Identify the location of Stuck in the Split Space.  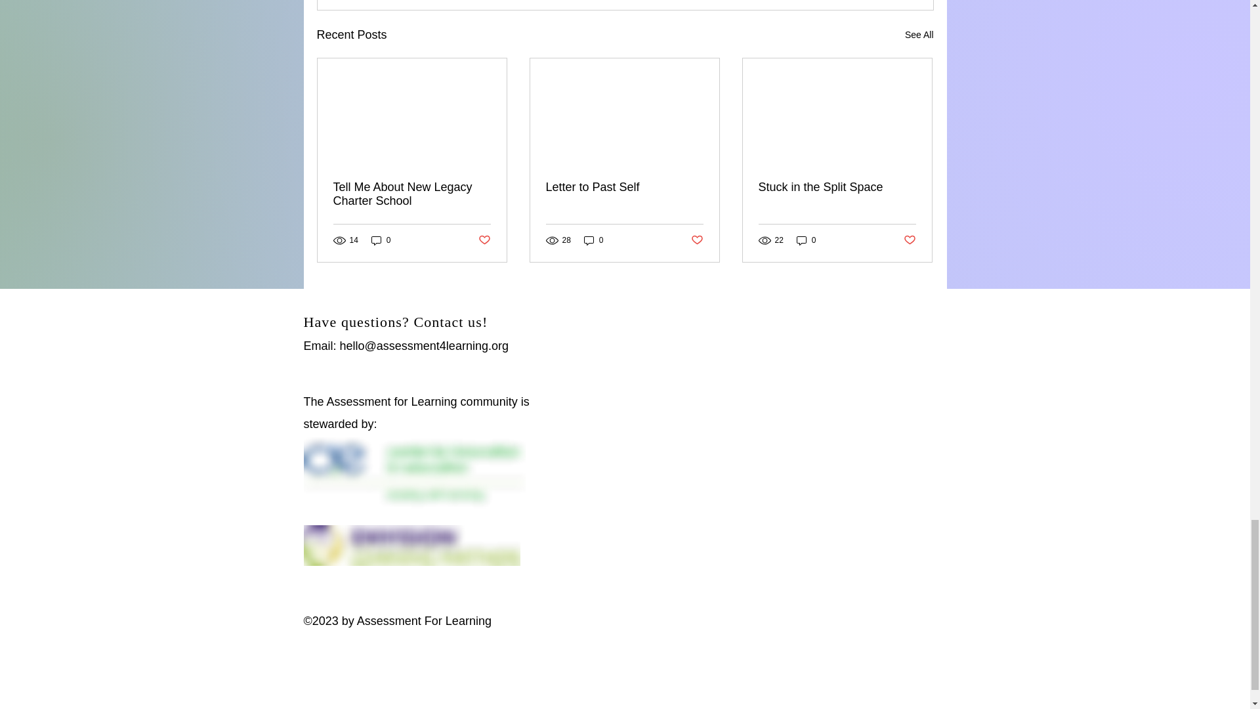
(837, 187).